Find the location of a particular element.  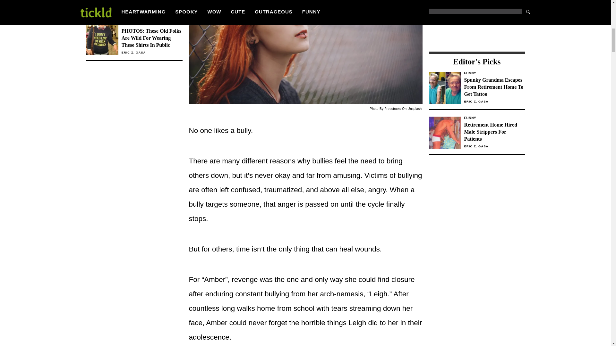

Funny is located at coordinates (494, 118).